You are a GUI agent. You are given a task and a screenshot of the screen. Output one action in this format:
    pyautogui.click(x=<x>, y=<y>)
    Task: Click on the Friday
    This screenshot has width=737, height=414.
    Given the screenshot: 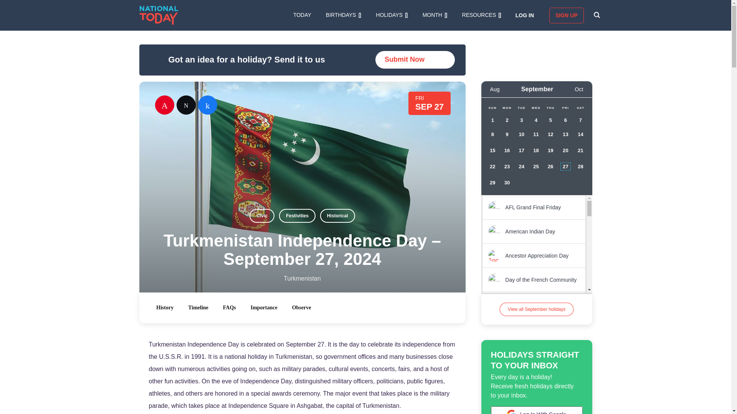 What is the action you would take?
    pyautogui.click(x=565, y=108)
    